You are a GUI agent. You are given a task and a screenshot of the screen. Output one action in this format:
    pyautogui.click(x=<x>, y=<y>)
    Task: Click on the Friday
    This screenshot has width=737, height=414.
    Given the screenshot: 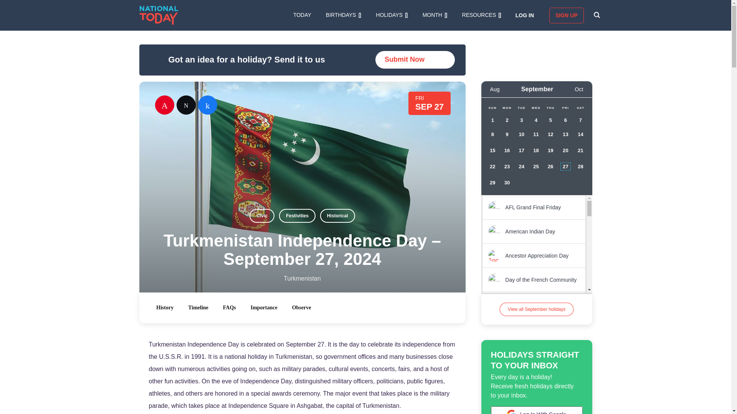 What is the action you would take?
    pyautogui.click(x=565, y=108)
    